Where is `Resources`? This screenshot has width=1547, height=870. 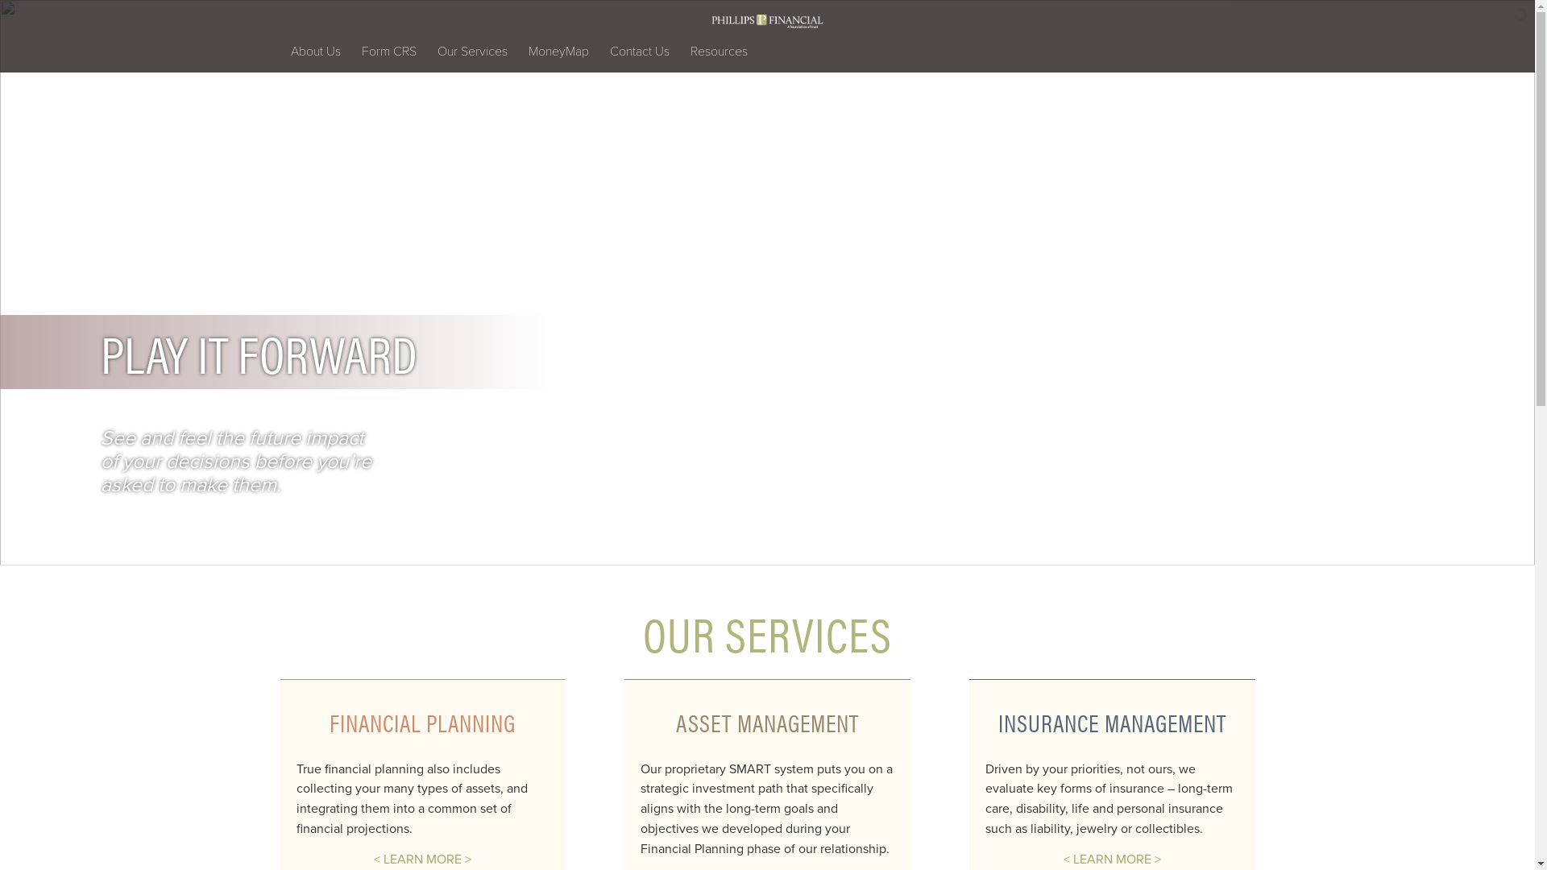 Resources is located at coordinates (719, 51).